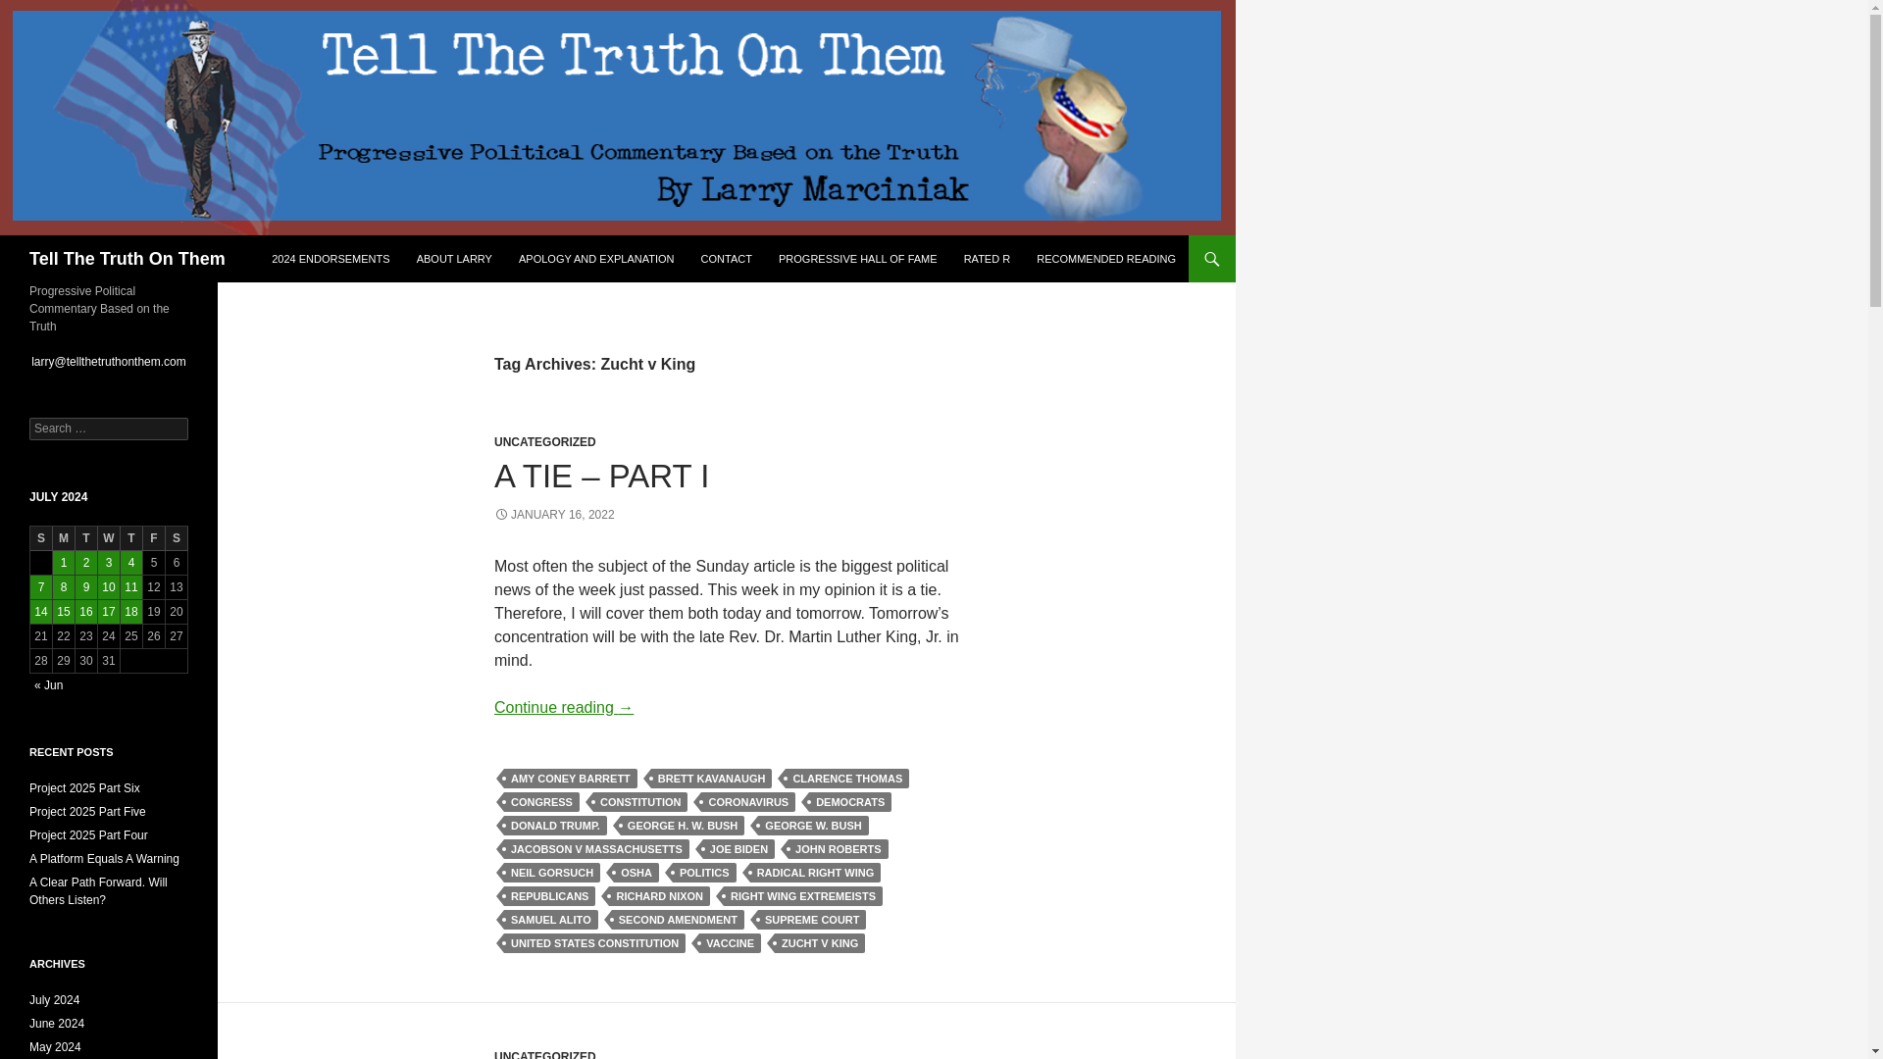  Describe the element at coordinates (153, 537) in the screenshot. I see `Friday` at that location.